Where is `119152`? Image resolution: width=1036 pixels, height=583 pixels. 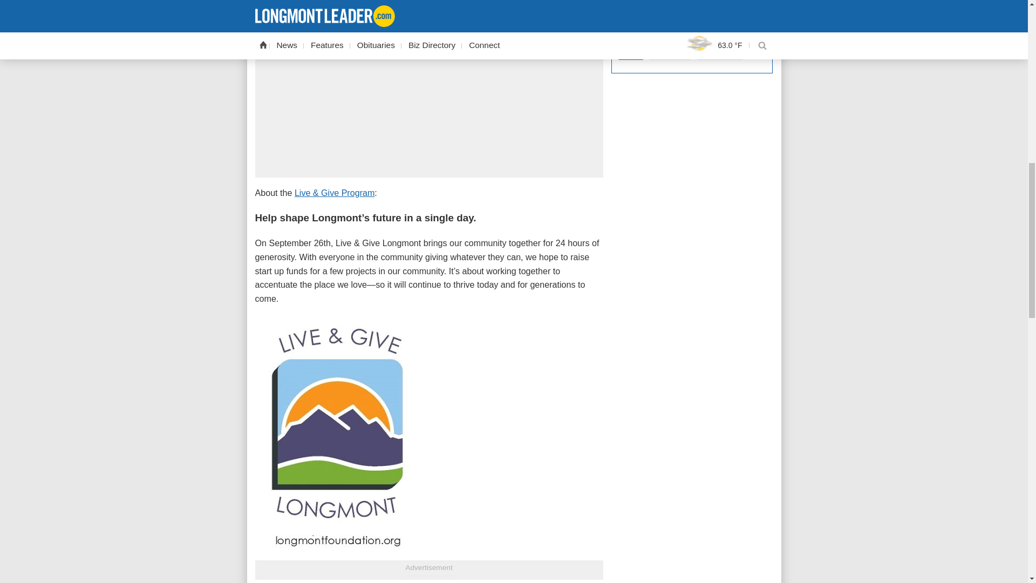 119152 is located at coordinates (621, 12).